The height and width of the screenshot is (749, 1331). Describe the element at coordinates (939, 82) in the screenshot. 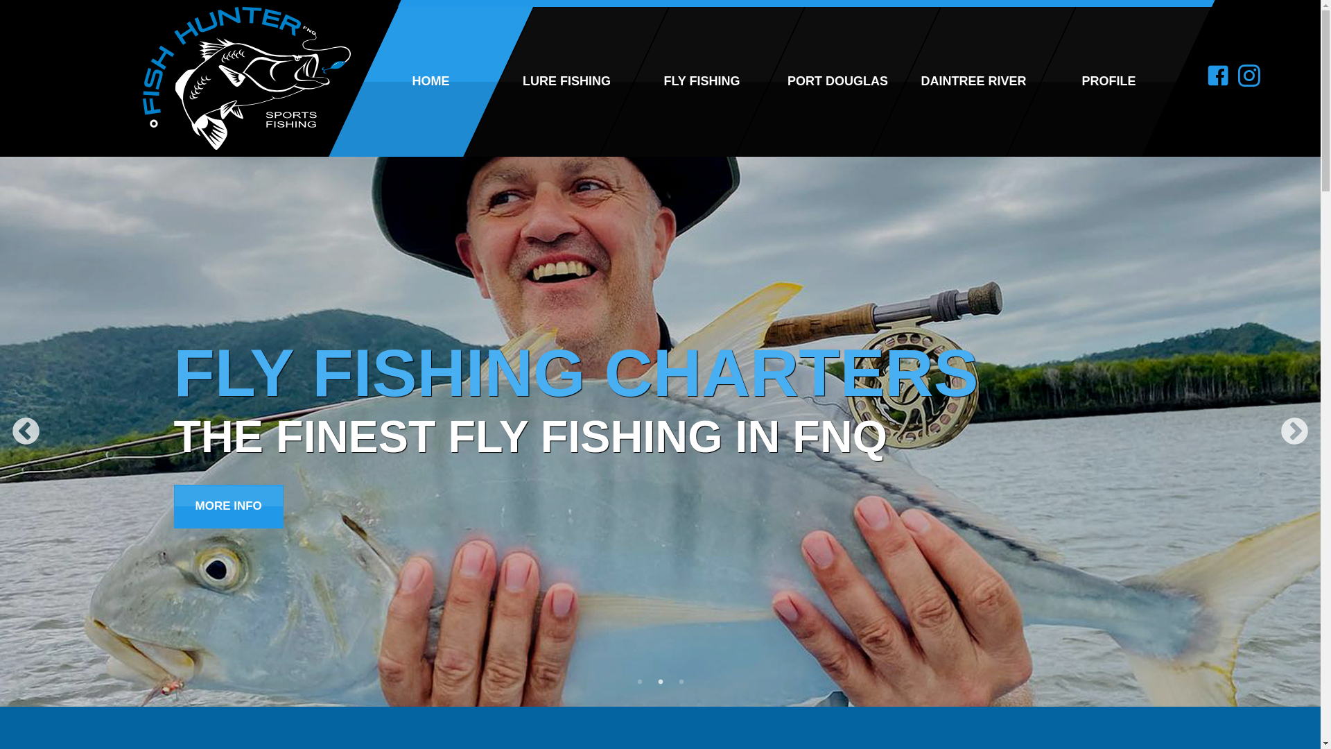

I see `DAINTREE RIVER` at that location.